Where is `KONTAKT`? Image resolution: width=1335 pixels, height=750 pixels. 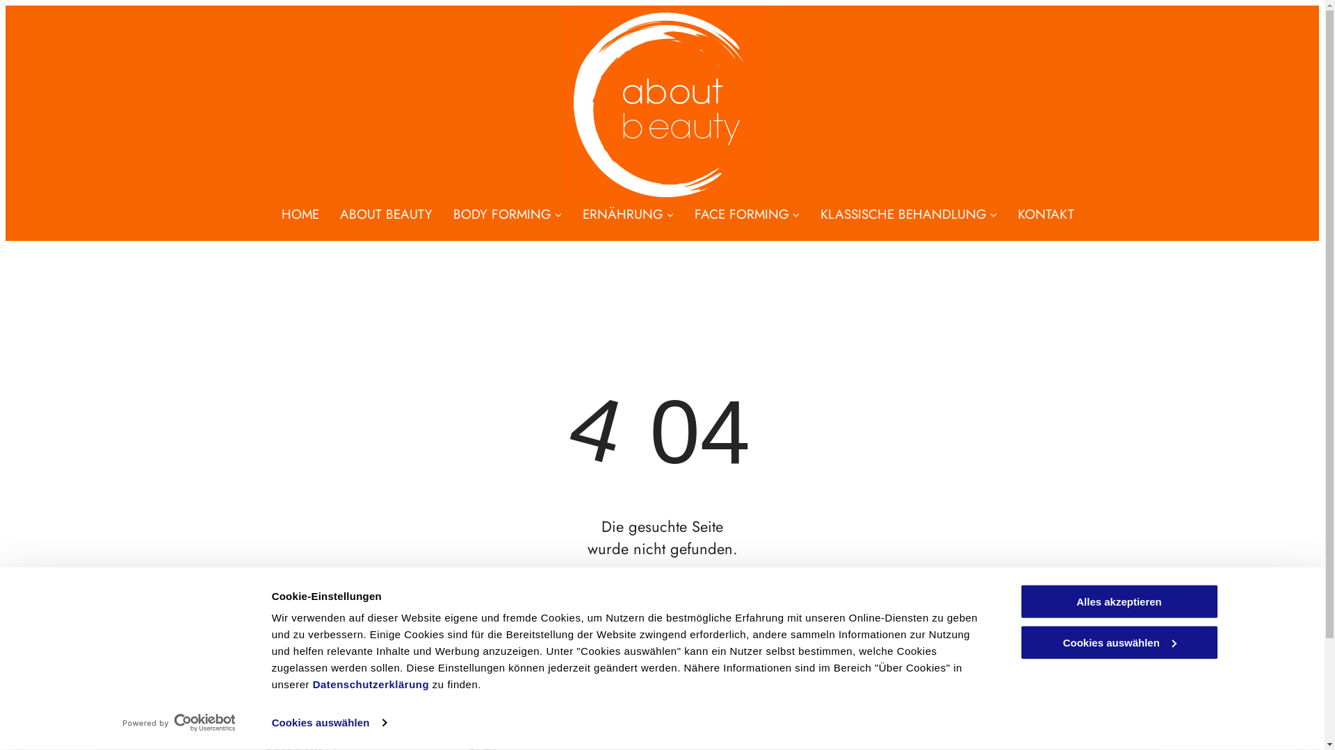 KONTAKT is located at coordinates (1046, 215).